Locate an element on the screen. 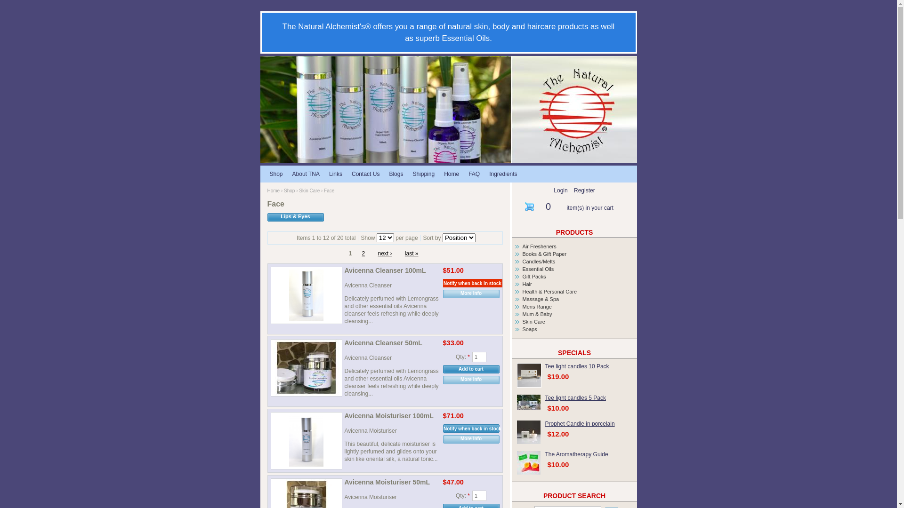 Image resolution: width=904 pixels, height=508 pixels. Shipping is located at coordinates (424, 174).